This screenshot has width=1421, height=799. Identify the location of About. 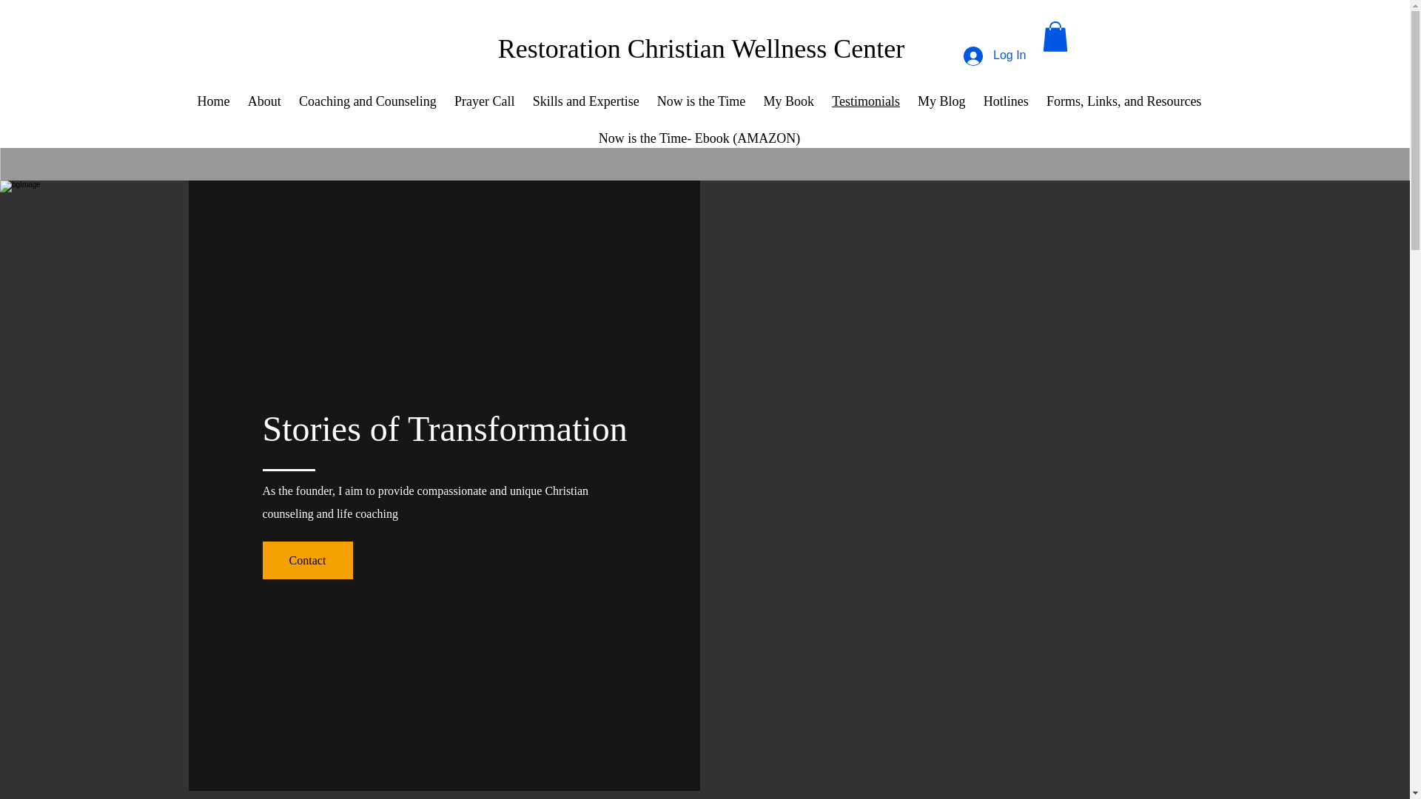
(263, 101).